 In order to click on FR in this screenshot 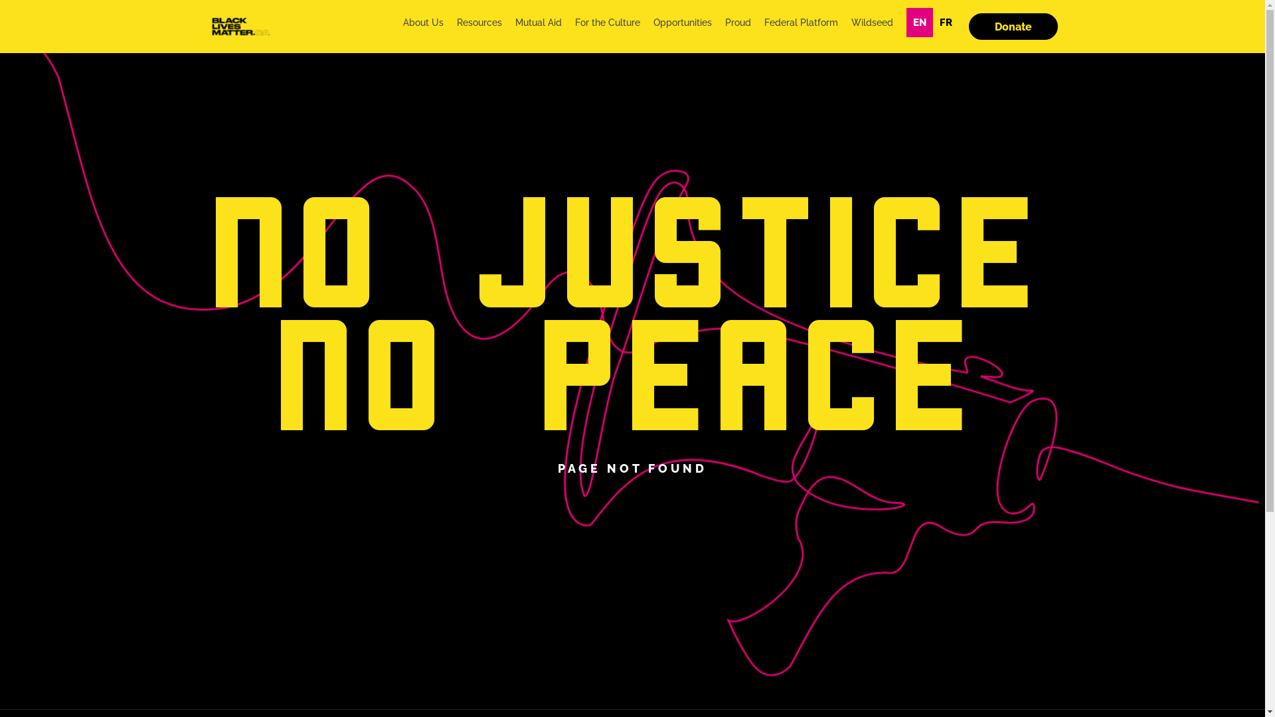, I will do `click(946, 23)`.